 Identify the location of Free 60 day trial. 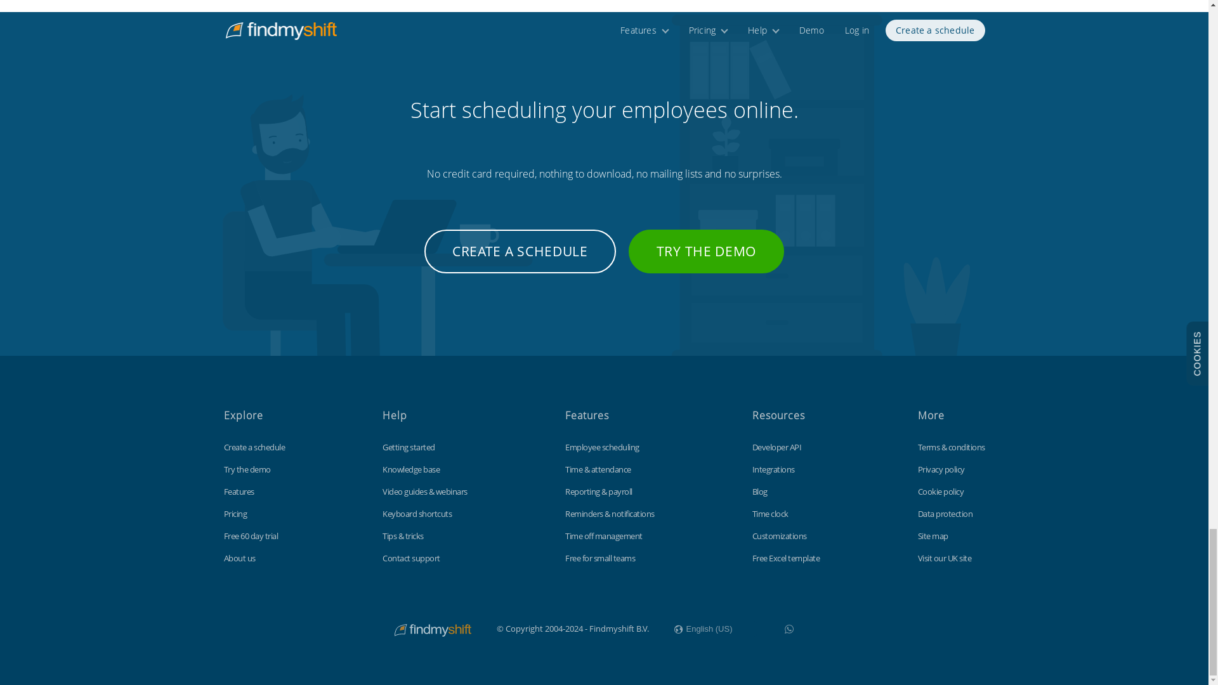
(250, 535).